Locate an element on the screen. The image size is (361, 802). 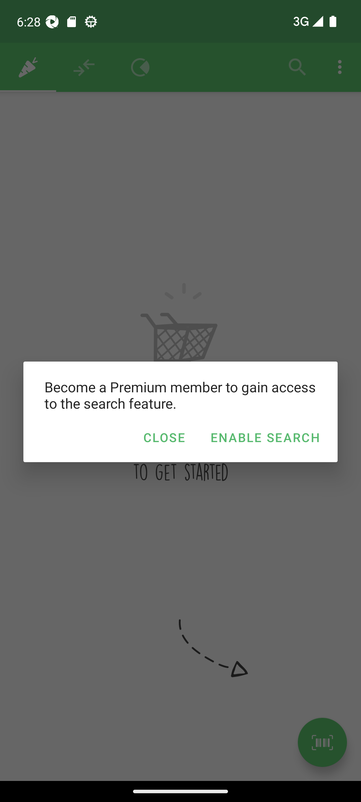
CLOSE is located at coordinates (164, 437).